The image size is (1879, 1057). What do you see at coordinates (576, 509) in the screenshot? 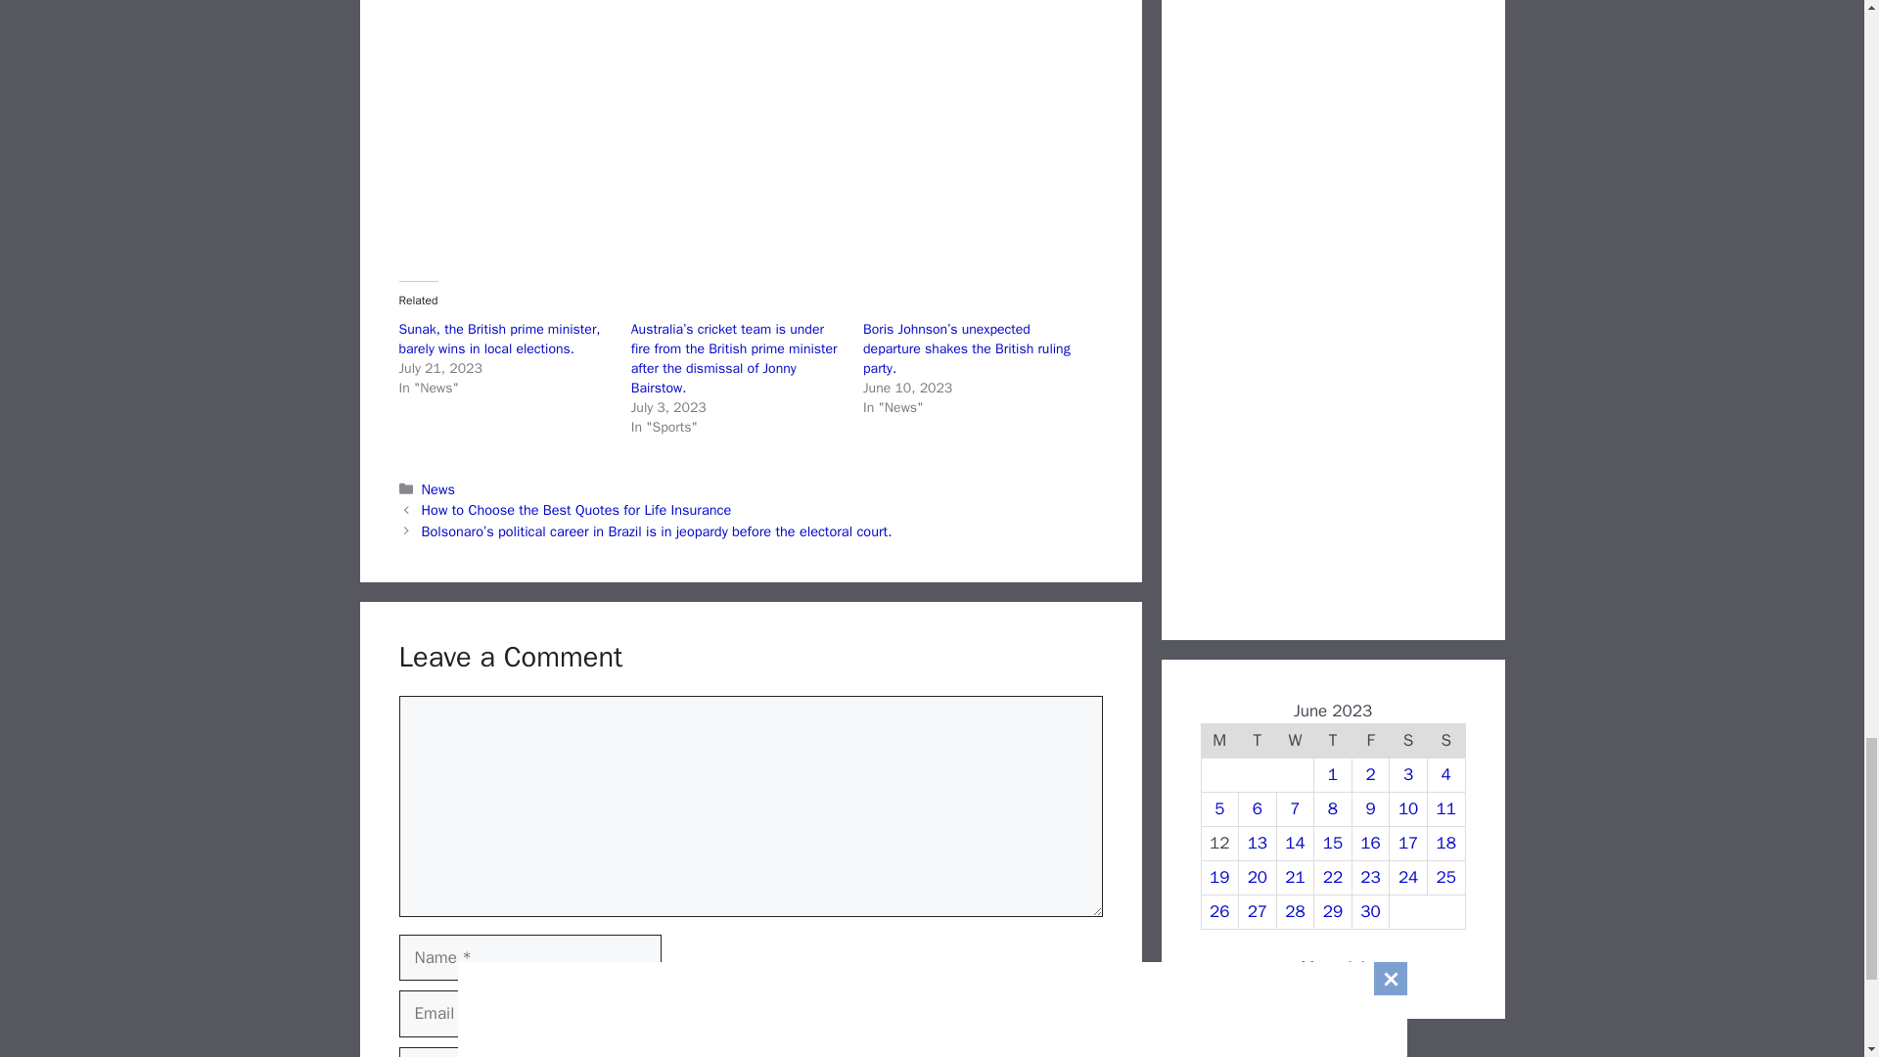
I see `How to Choose the Best Quotes for Life Insurance` at bounding box center [576, 509].